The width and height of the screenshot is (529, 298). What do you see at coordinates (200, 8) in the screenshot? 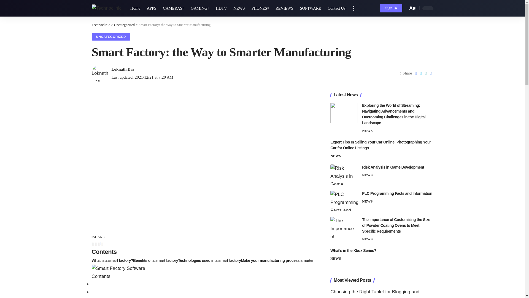
I see `GAMING` at bounding box center [200, 8].